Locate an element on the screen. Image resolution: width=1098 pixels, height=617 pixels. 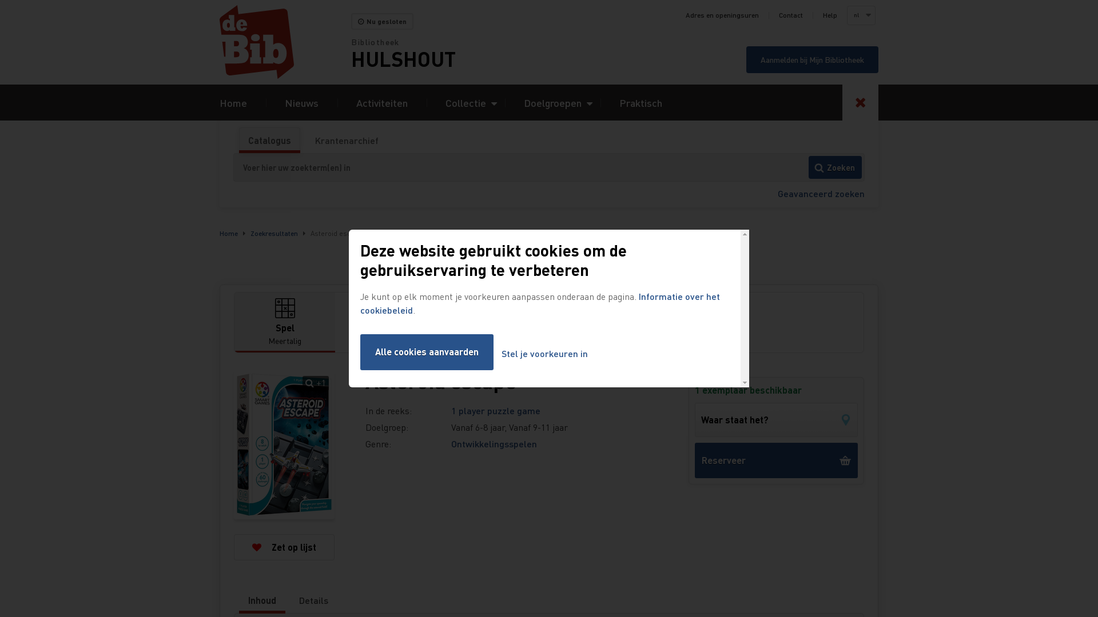
Toggle search is located at coordinates (860, 103).